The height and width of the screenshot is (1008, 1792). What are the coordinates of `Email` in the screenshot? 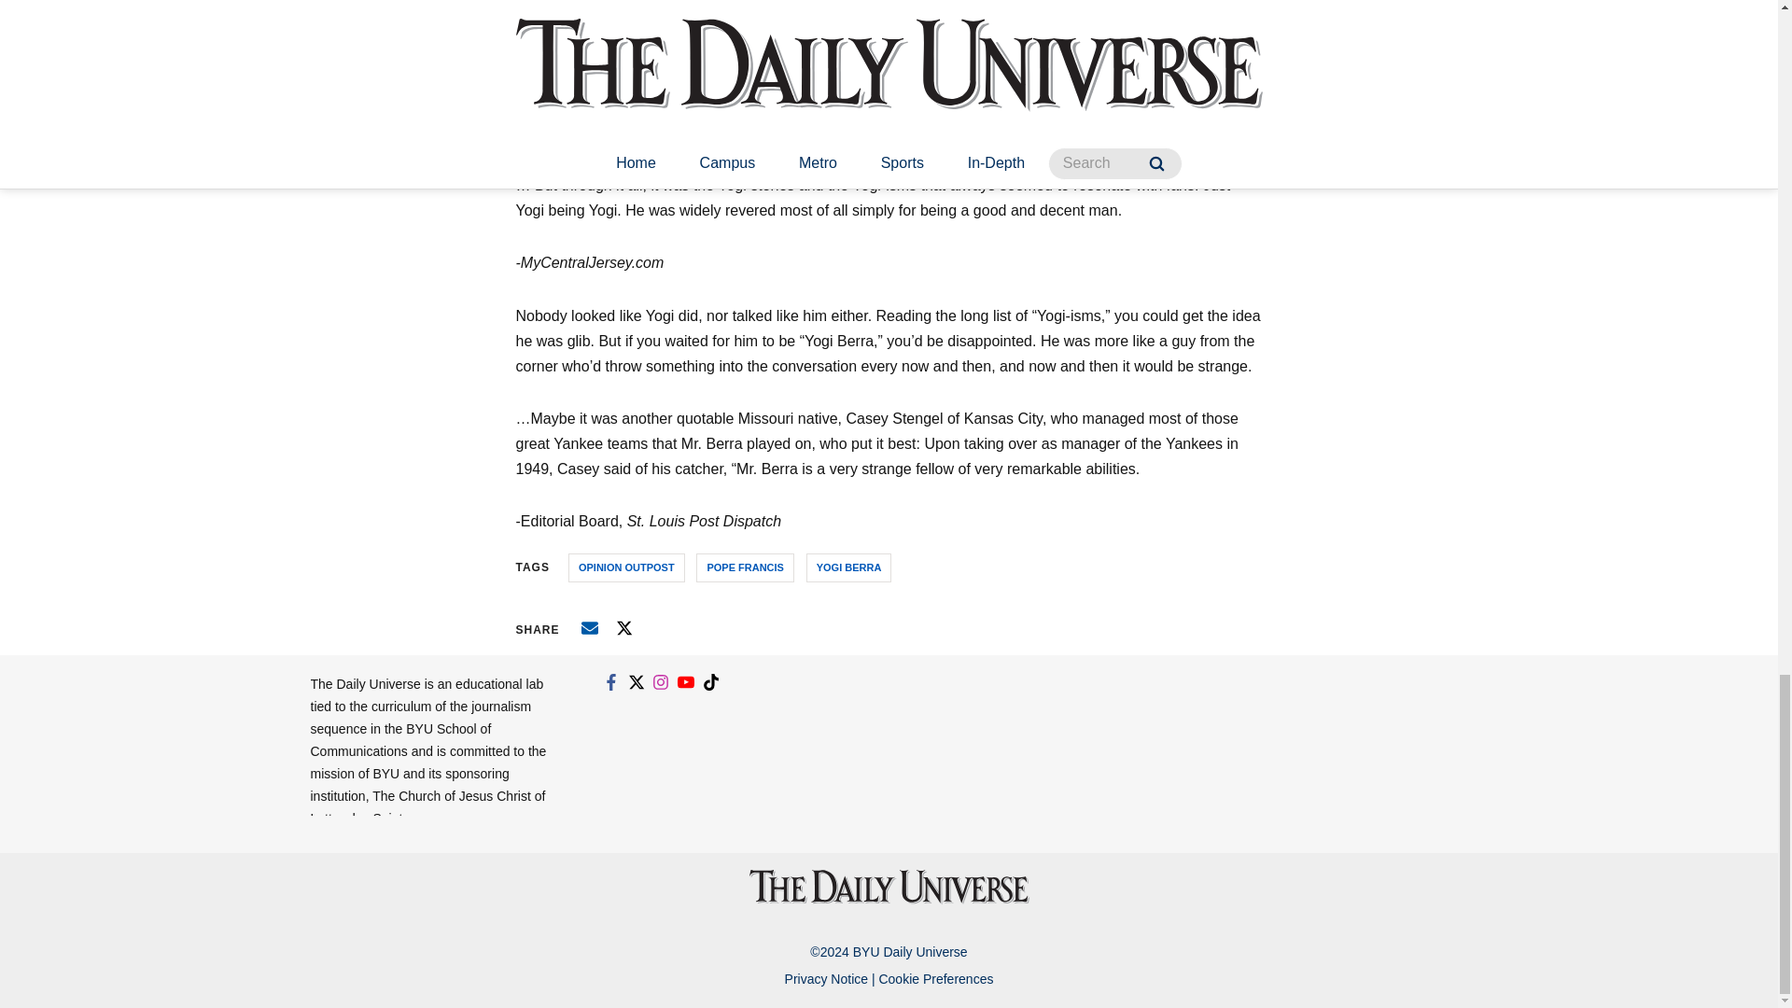 It's located at (590, 627).